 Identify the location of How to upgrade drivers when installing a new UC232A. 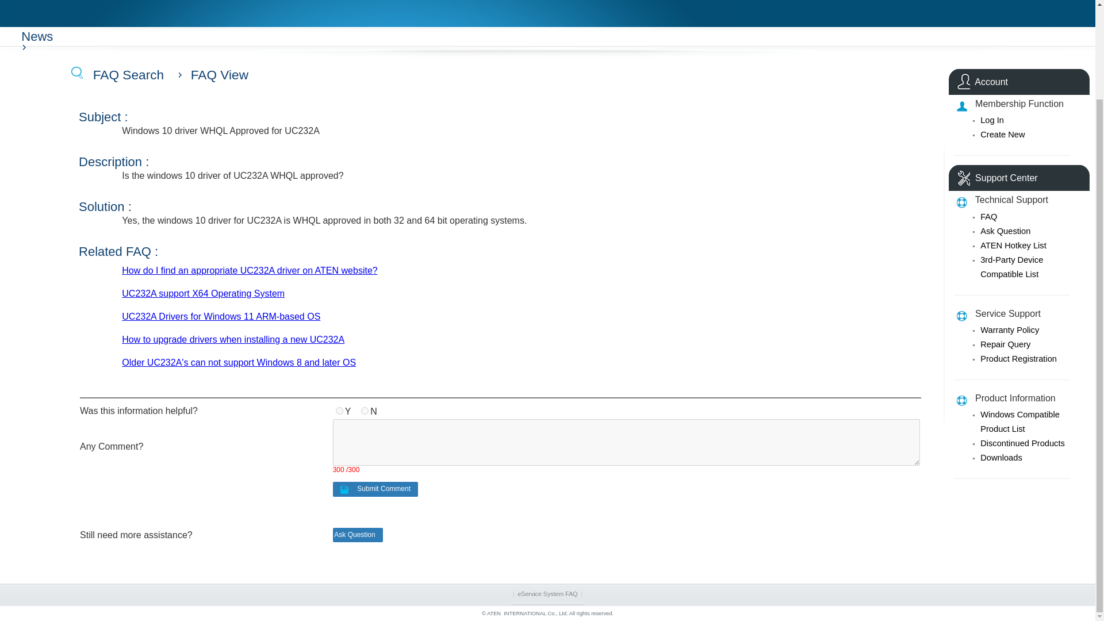
(233, 339).